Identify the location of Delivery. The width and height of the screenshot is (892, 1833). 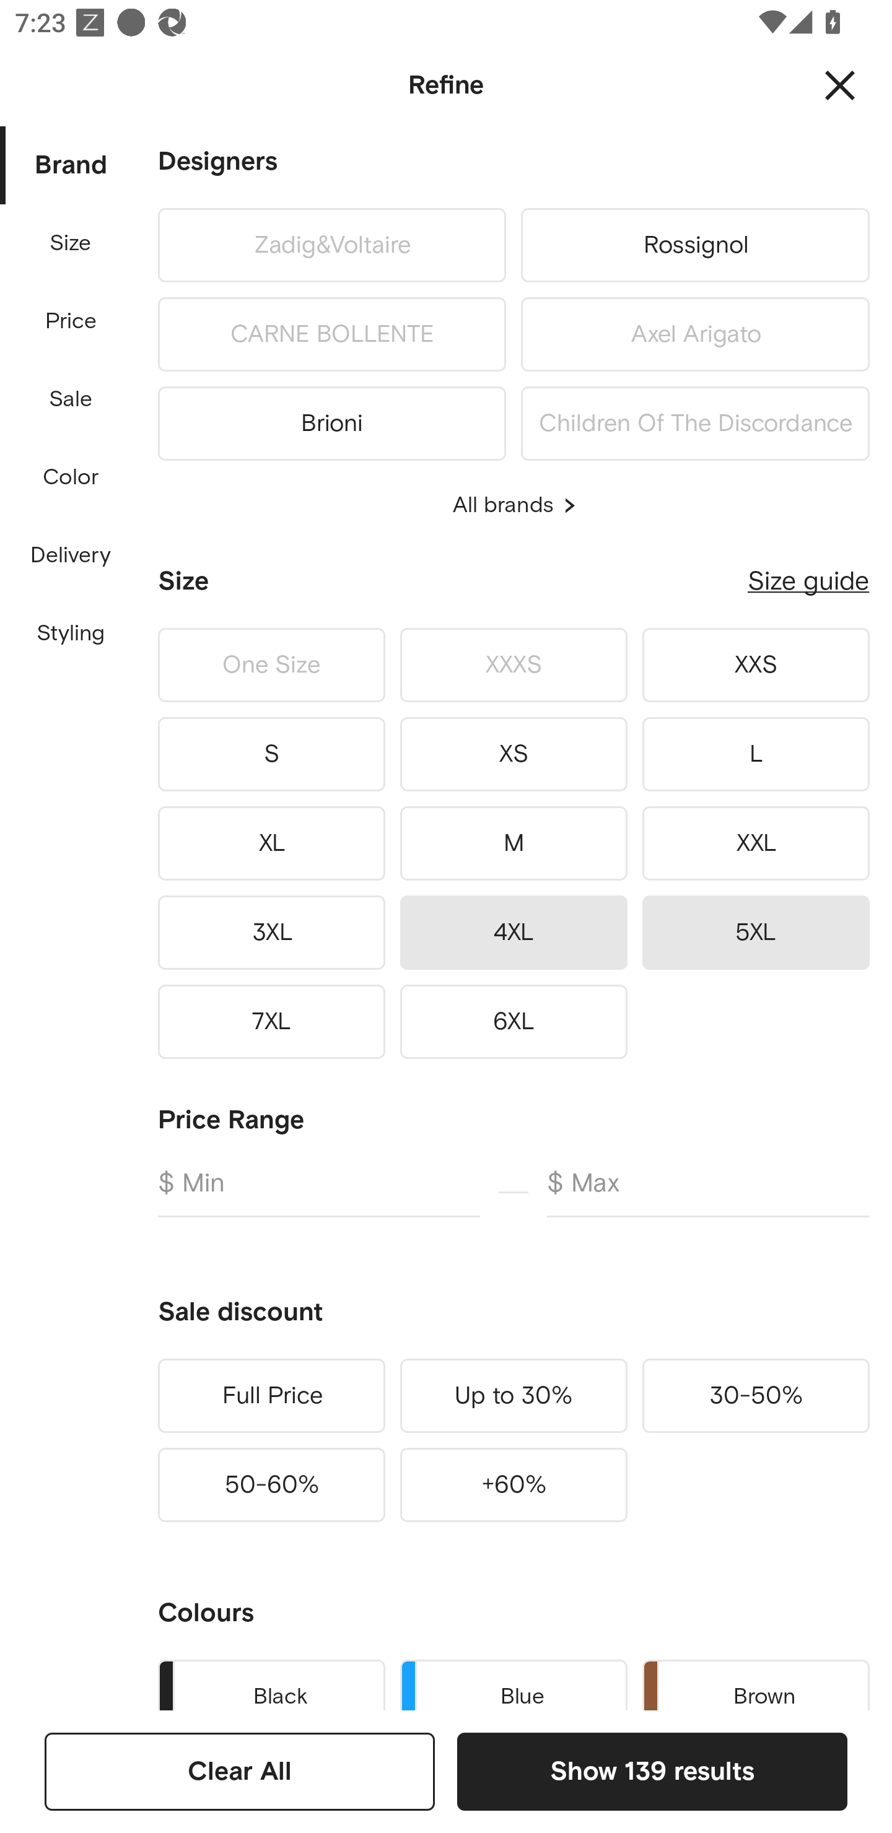
(70, 556).